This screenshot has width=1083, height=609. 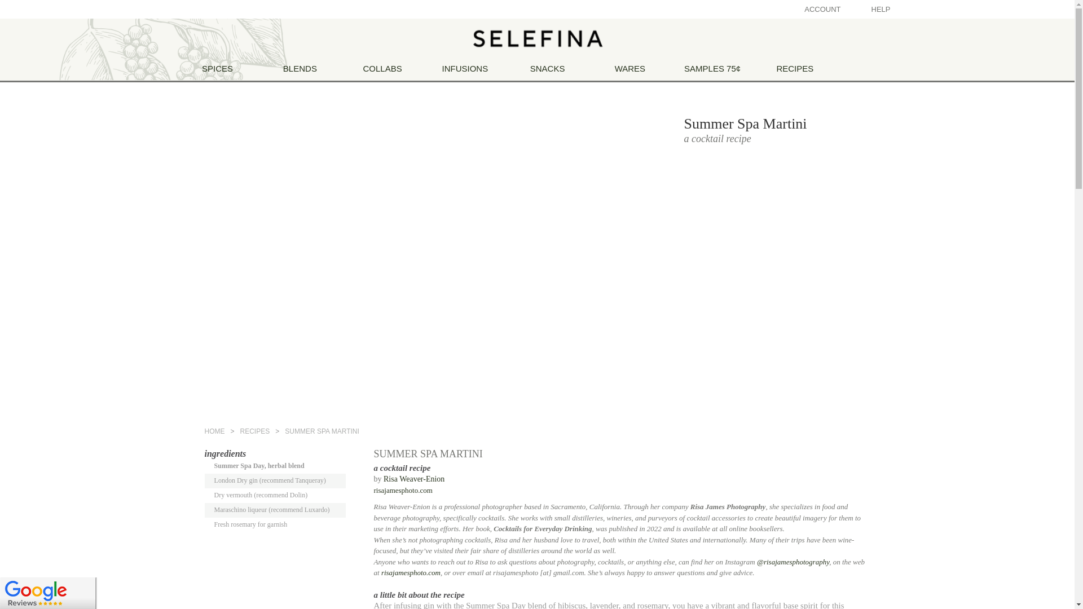 I want to click on INFUSIONS, so click(x=465, y=68).